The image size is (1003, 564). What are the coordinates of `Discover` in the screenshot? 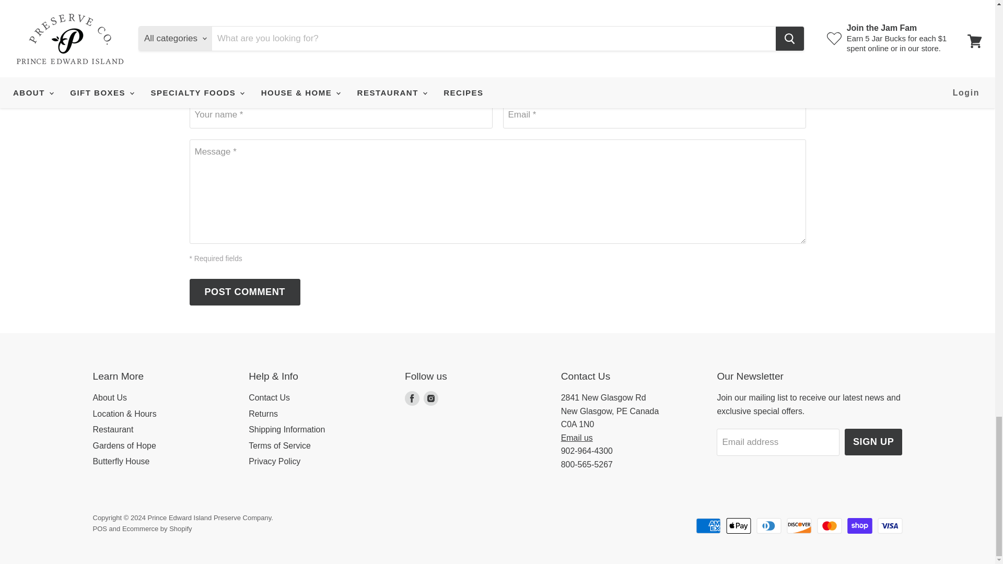 It's located at (799, 525).